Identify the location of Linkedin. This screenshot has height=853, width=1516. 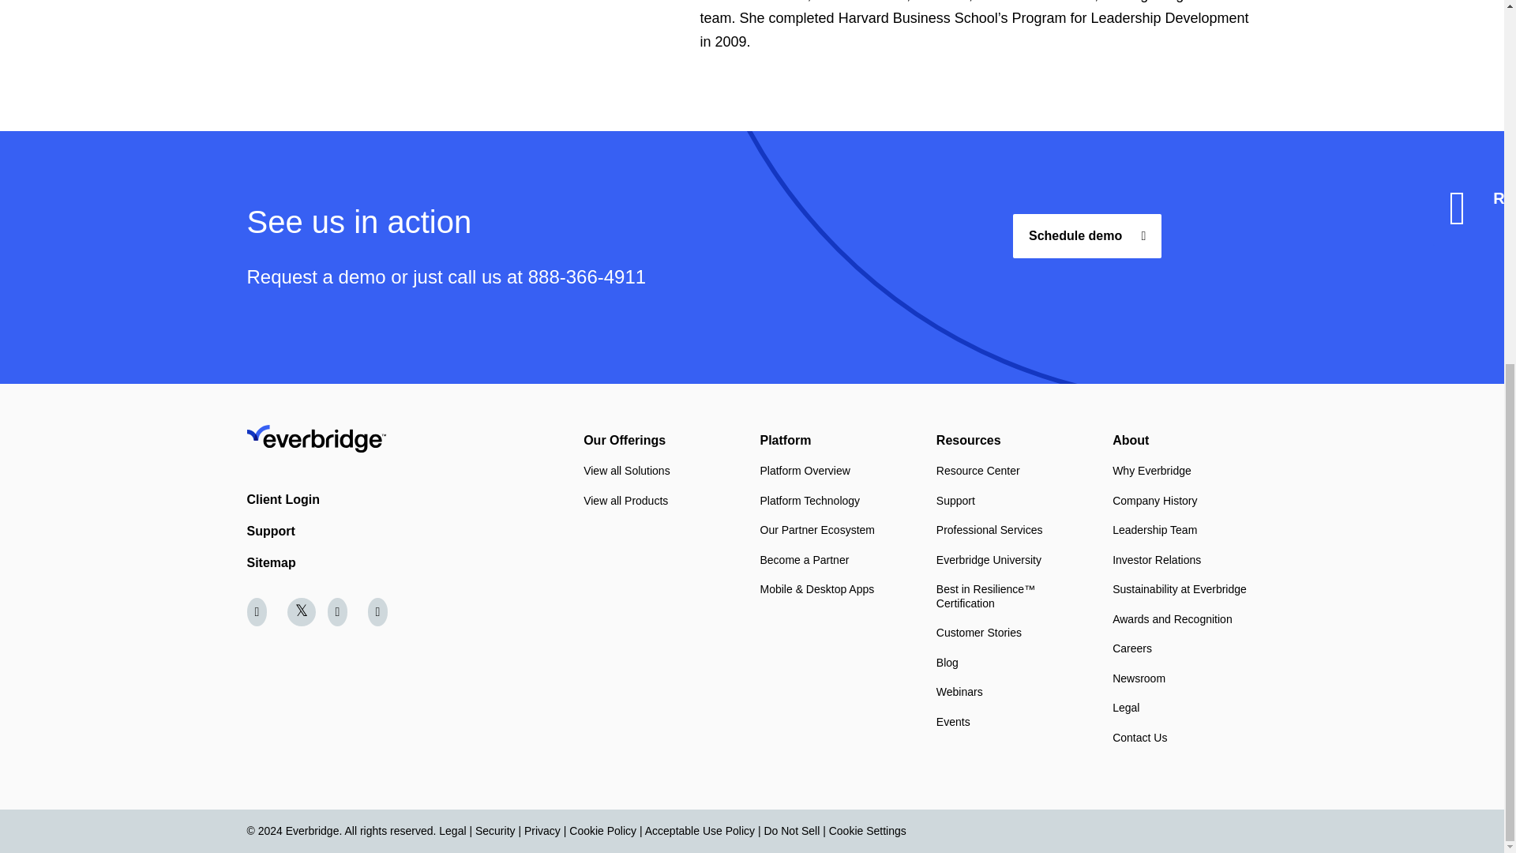
(260, 611).